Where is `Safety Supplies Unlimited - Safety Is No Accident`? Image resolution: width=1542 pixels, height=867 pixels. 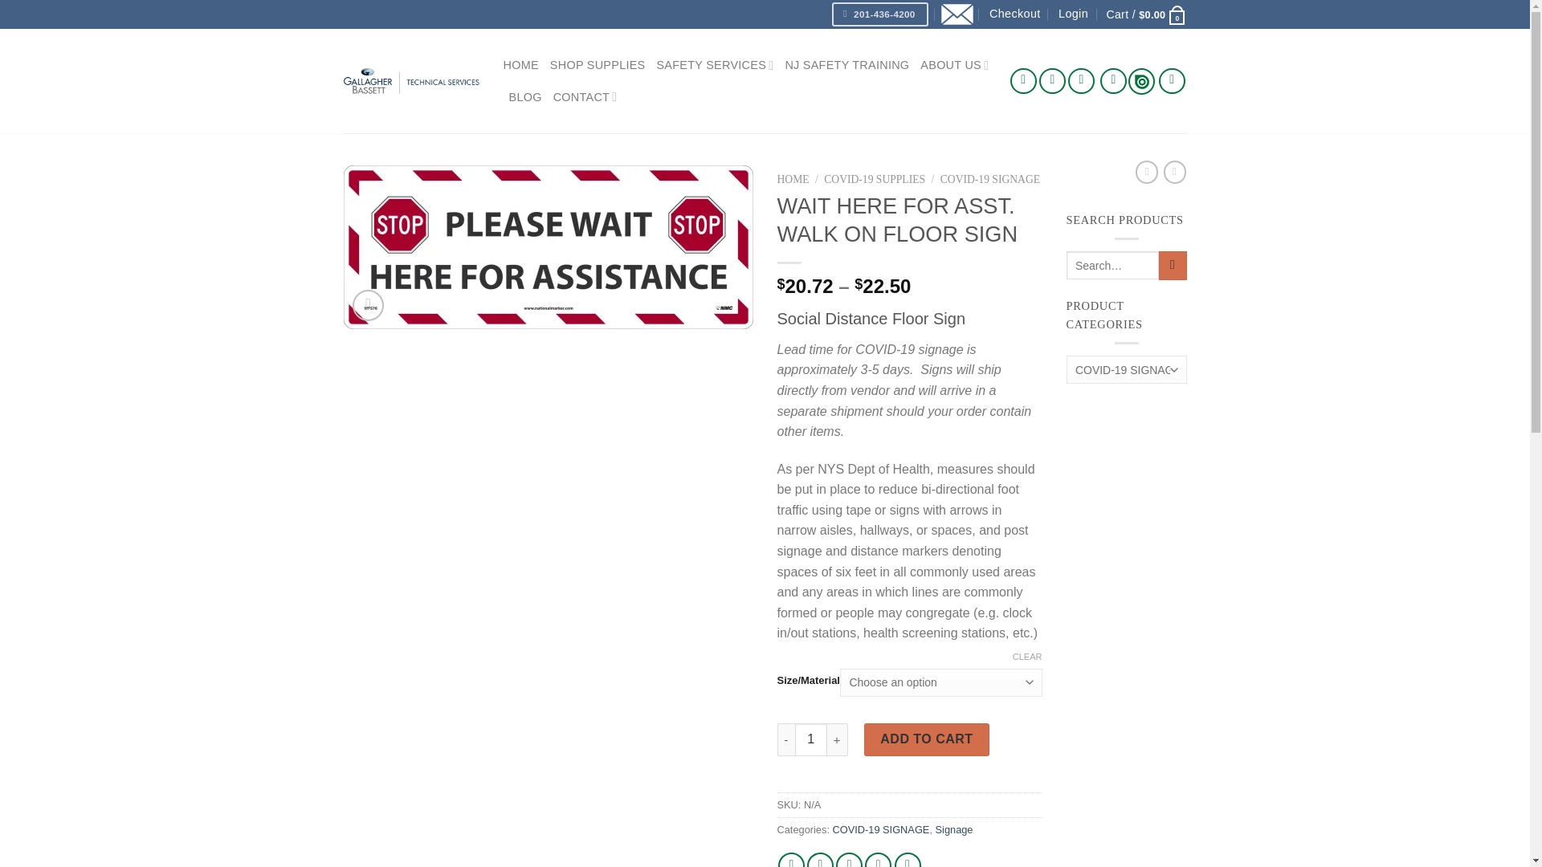
Safety Supplies Unlimited - Safety Is No Accident is located at coordinates (411, 80).